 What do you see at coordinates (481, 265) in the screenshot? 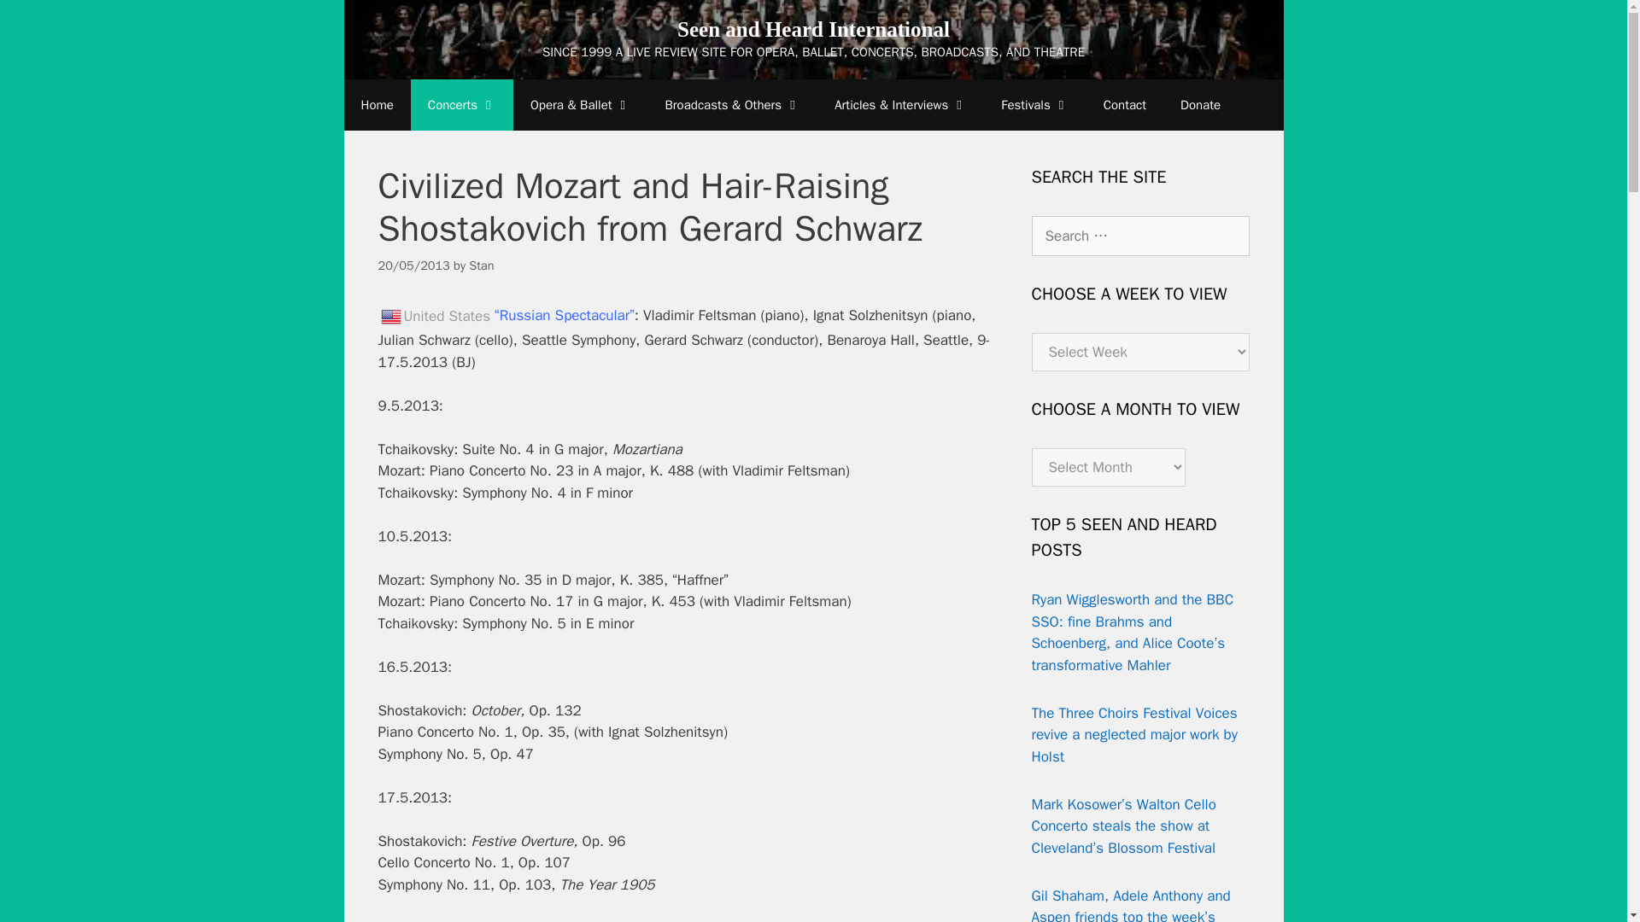
I see `View all posts by Stan` at bounding box center [481, 265].